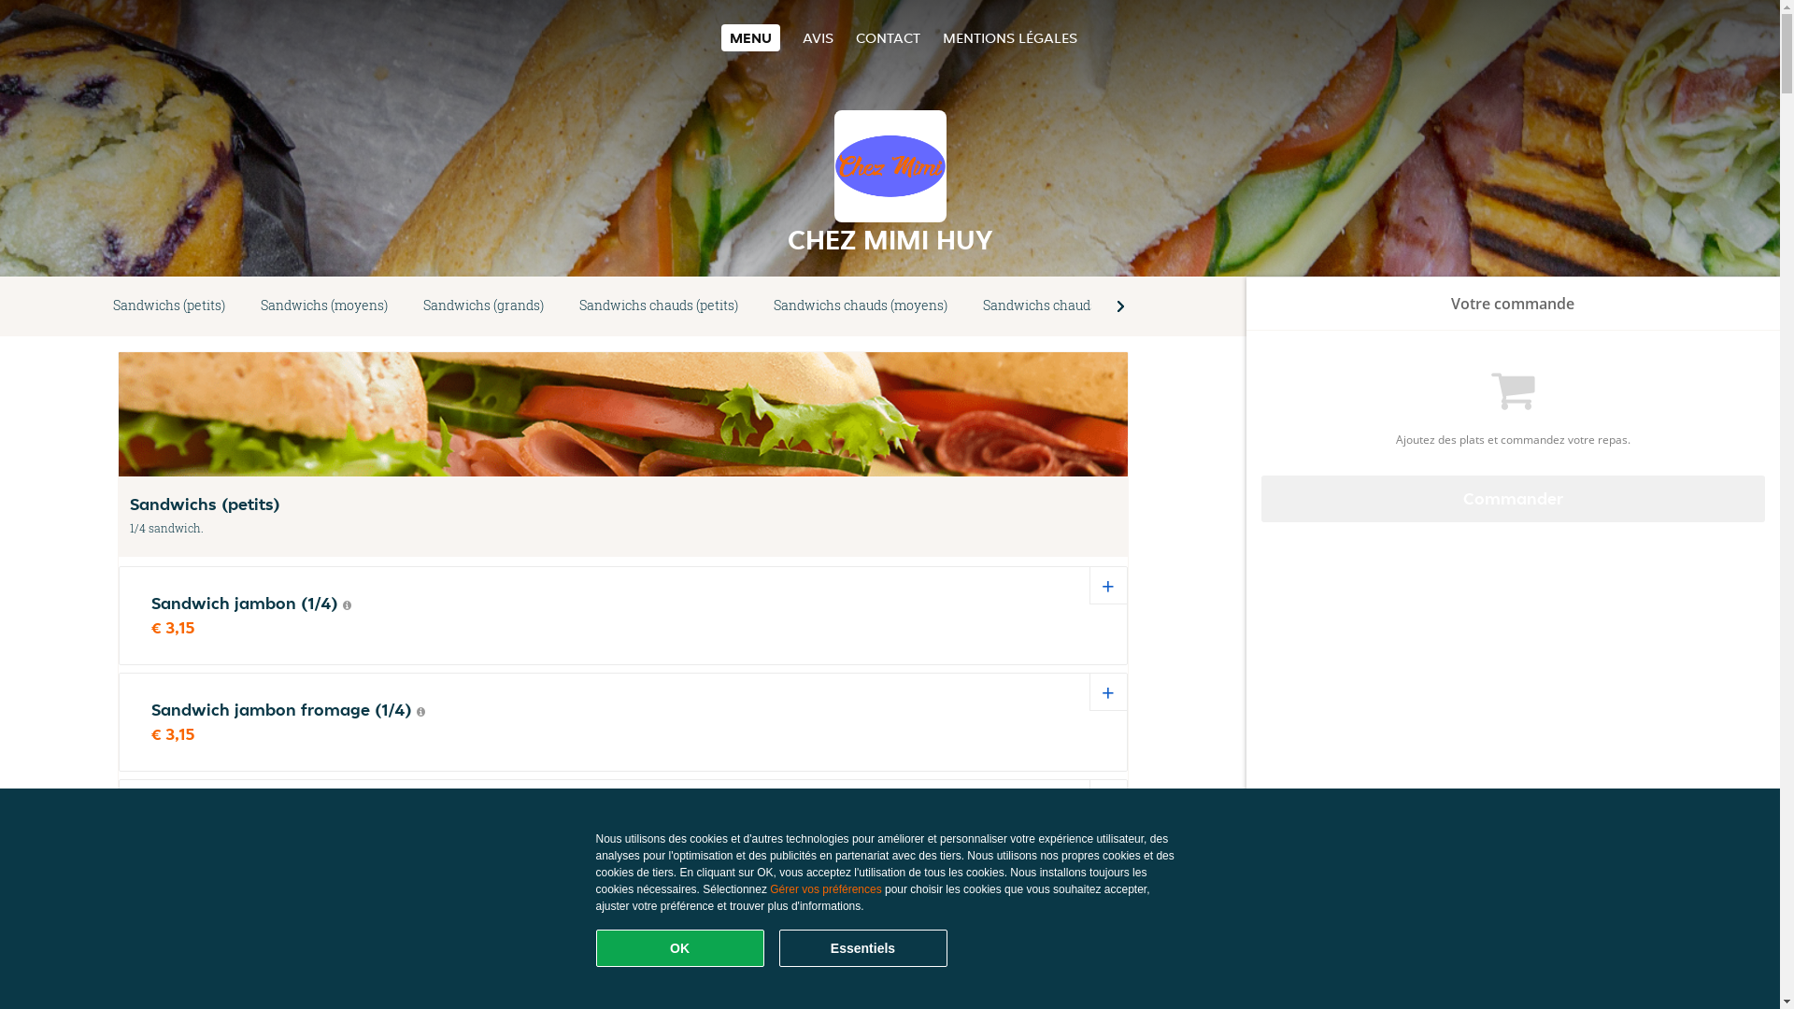 Image resolution: width=1794 pixels, height=1009 pixels. I want to click on Sandwichs chauds (petits), so click(659, 306).